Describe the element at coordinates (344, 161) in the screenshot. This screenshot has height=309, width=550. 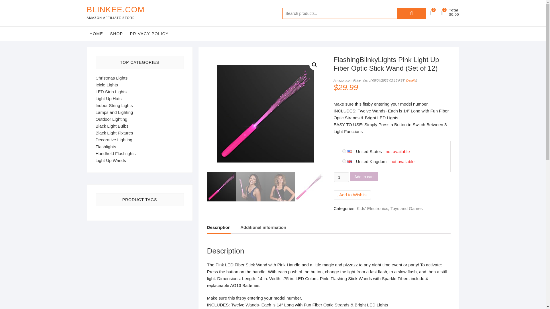
I see `on` at that location.